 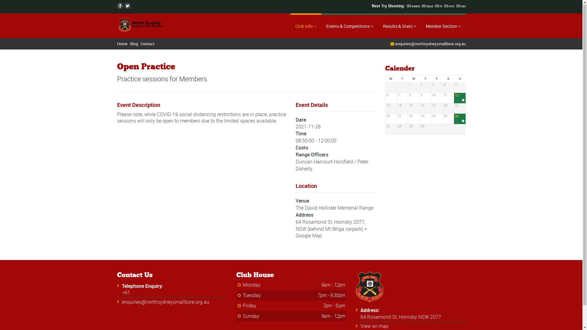 I want to click on Home, so click(x=122, y=44).